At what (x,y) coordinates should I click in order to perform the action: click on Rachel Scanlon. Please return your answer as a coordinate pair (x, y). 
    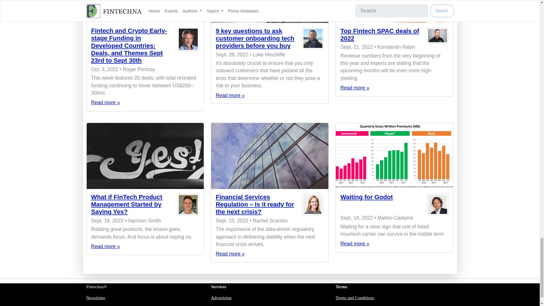
    Looking at the image, I should click on (313, 206).